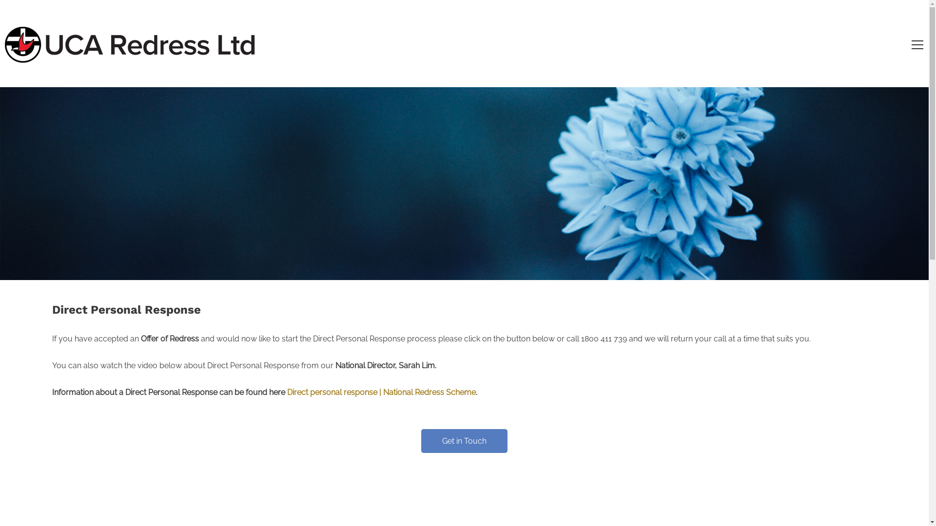  Describe the element at coordinates (381, 393) in the screenshot. I see `Direct personal response | National Redress Scheme` at that location.